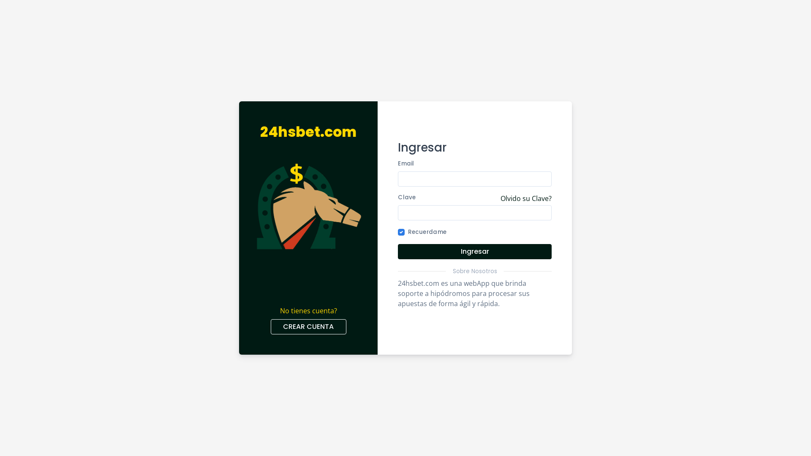 This screenshot has height=456, width=811. Describe the element at coordinates (475, 252) in the screenshot. I see `Ingresar` at that location.